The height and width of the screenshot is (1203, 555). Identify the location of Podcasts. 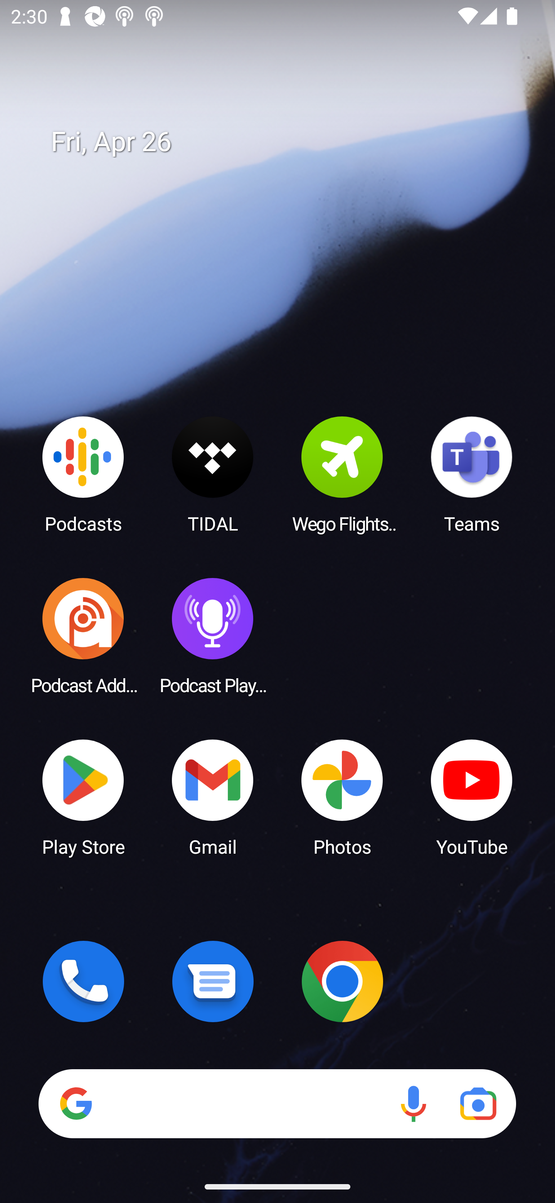
(83, 474).